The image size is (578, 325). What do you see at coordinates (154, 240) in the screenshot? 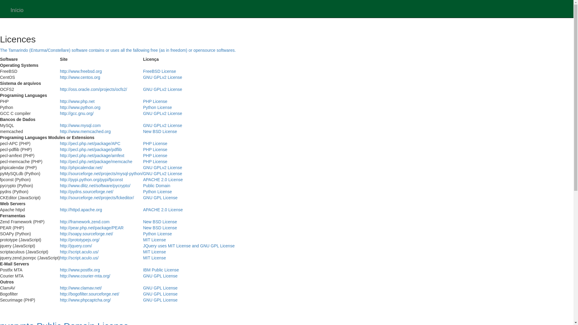
I see `MIT License` at bounding box center [154, 240].